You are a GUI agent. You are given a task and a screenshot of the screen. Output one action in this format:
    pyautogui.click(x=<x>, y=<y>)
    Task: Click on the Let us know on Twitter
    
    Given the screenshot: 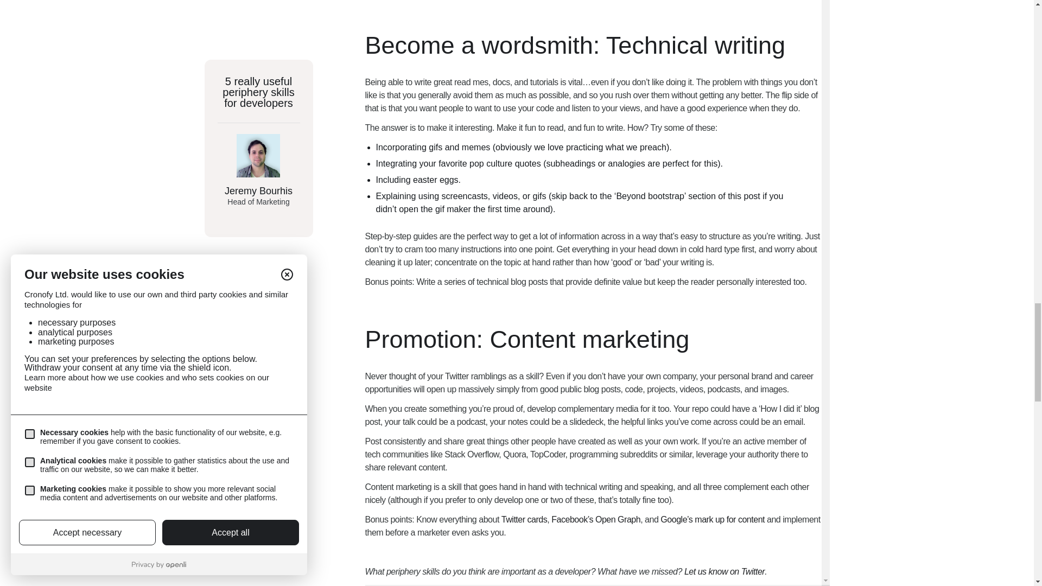 What is the action you would take?
    pyautogui.click(x=725, y=571)
    